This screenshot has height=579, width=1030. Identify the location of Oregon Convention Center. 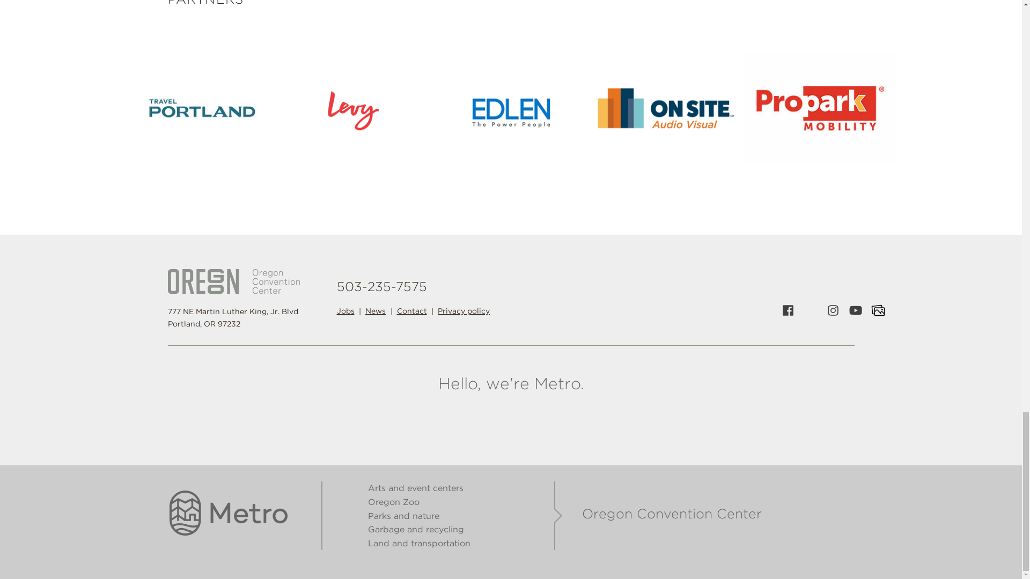
(233, 281).